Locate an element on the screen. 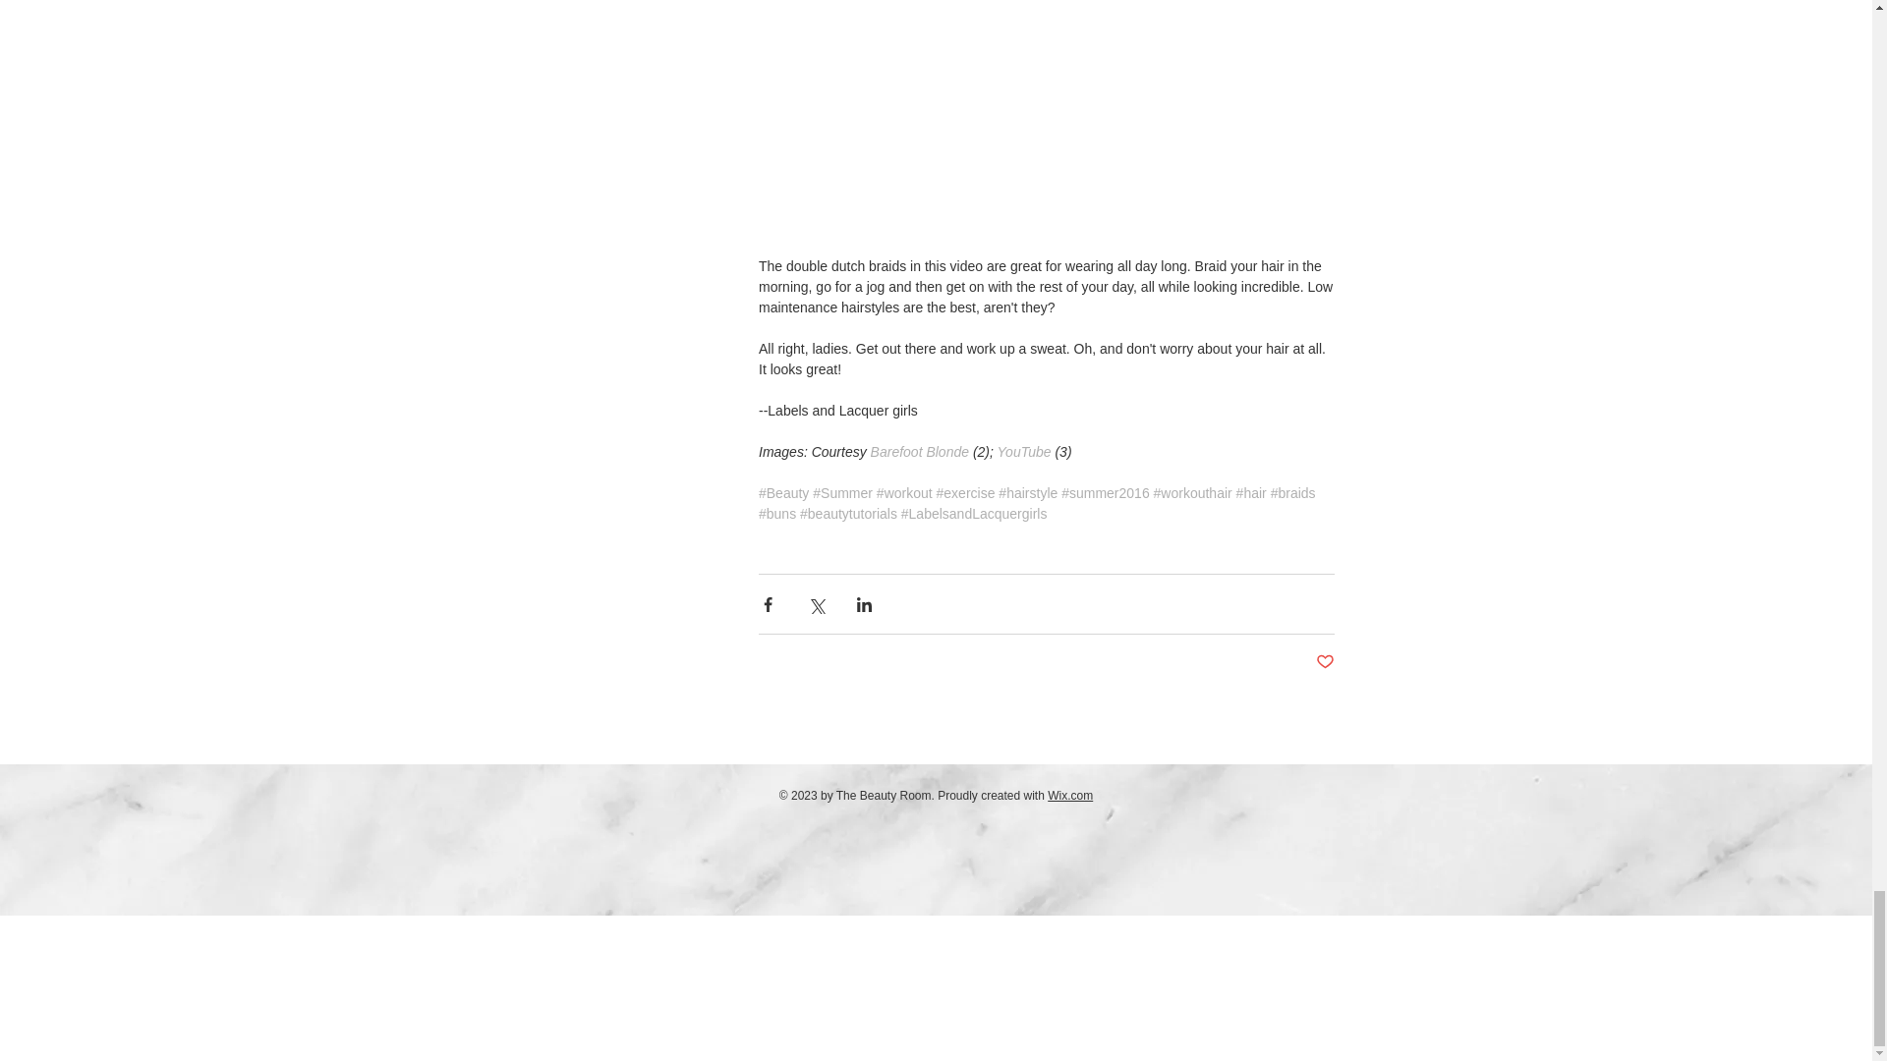 This screenshot has width=1887, height=1061. Wix.com is located at coordinates (1069, 796).